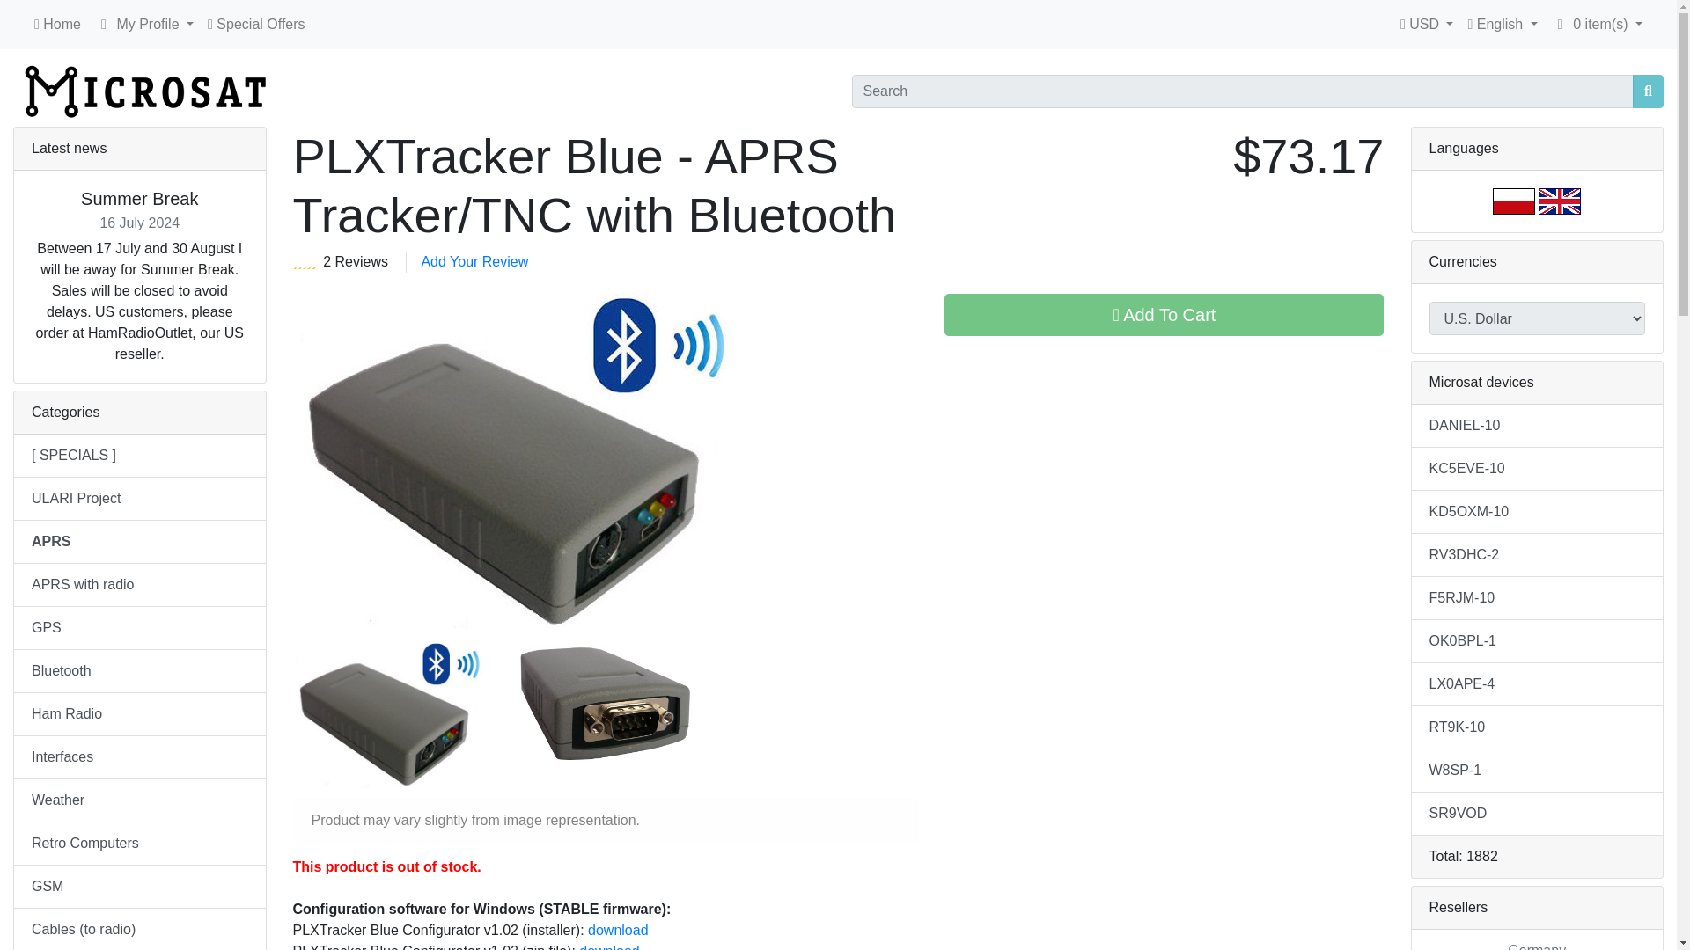  I want to click on My Profile, so click(104, 25).